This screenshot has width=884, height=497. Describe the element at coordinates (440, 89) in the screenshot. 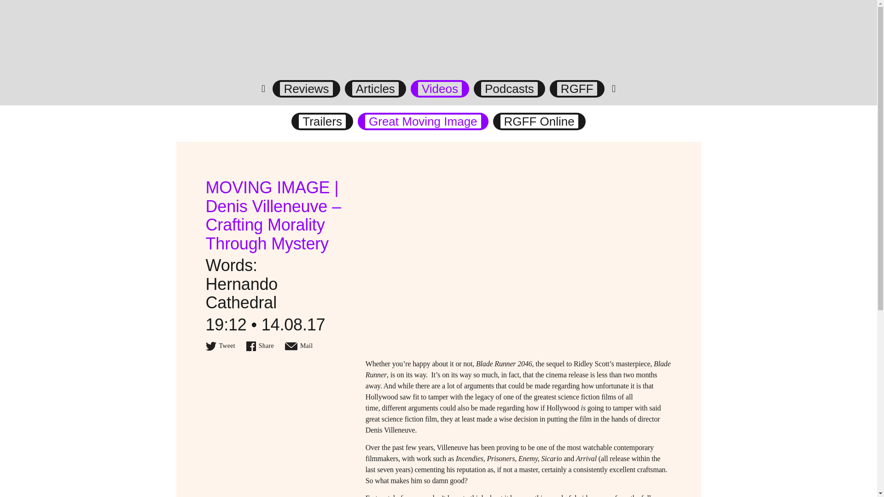

I see `Videos` at that location.